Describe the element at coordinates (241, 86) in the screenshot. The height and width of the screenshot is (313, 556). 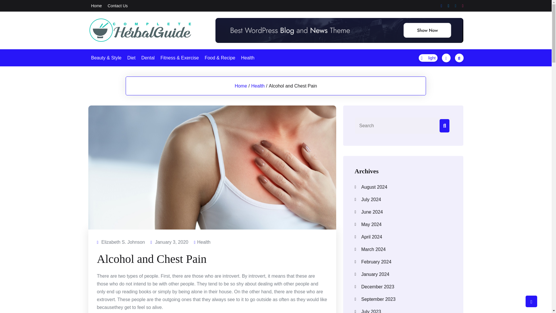
I see `Home` at that location.